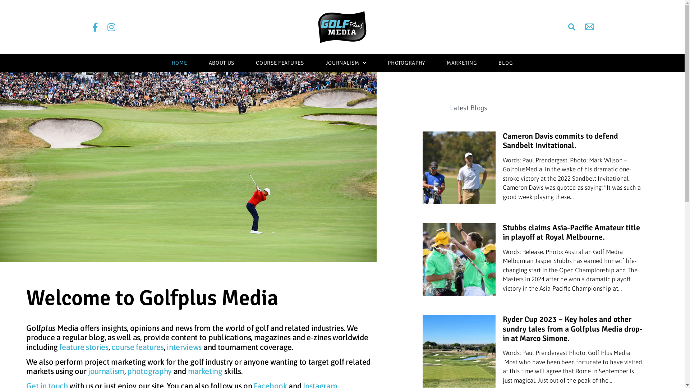 The height and width of the screenshot is (388, 690). Describe the element at coordinates (222, 63) in the screenshot. I see `ABOUT US` at that location.